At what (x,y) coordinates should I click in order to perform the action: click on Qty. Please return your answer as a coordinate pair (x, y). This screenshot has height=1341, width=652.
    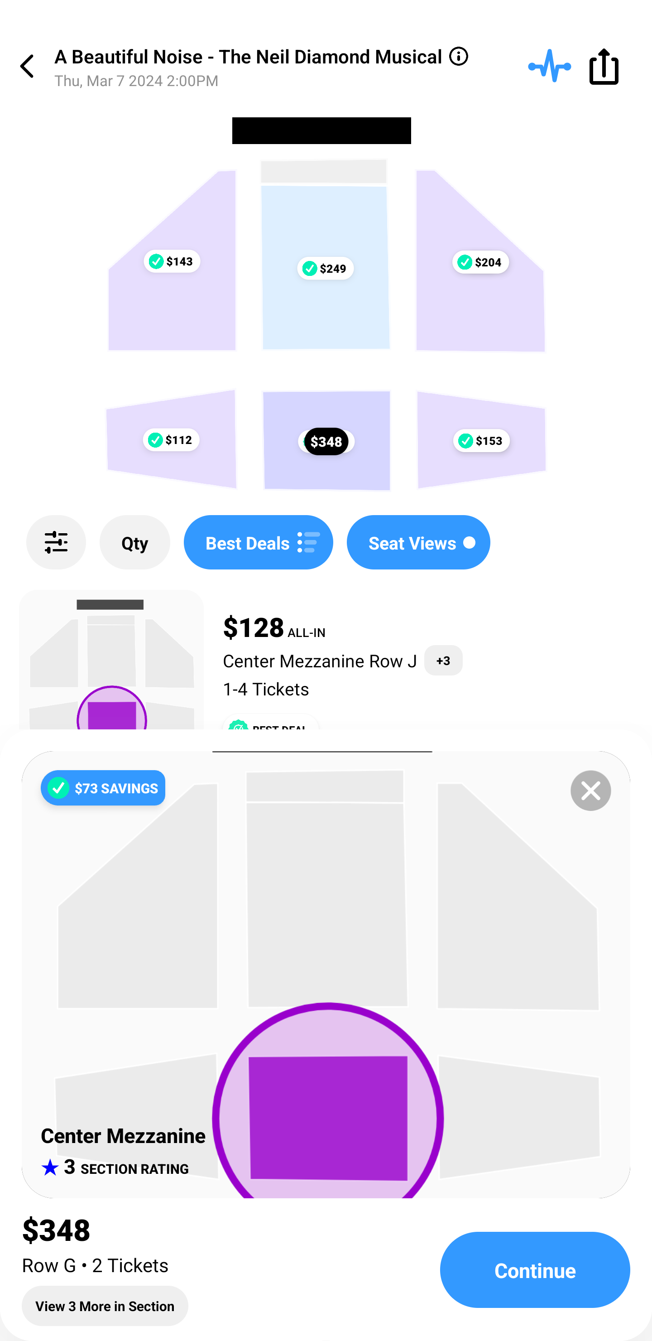
    Looking at the image, I should click on (135, 542).